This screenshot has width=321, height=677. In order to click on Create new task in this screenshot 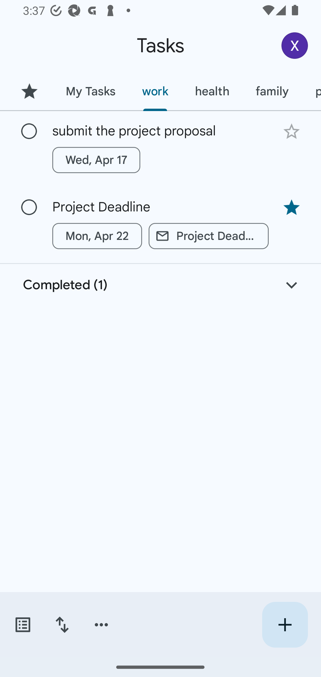, I will do `click(285, 625)`.